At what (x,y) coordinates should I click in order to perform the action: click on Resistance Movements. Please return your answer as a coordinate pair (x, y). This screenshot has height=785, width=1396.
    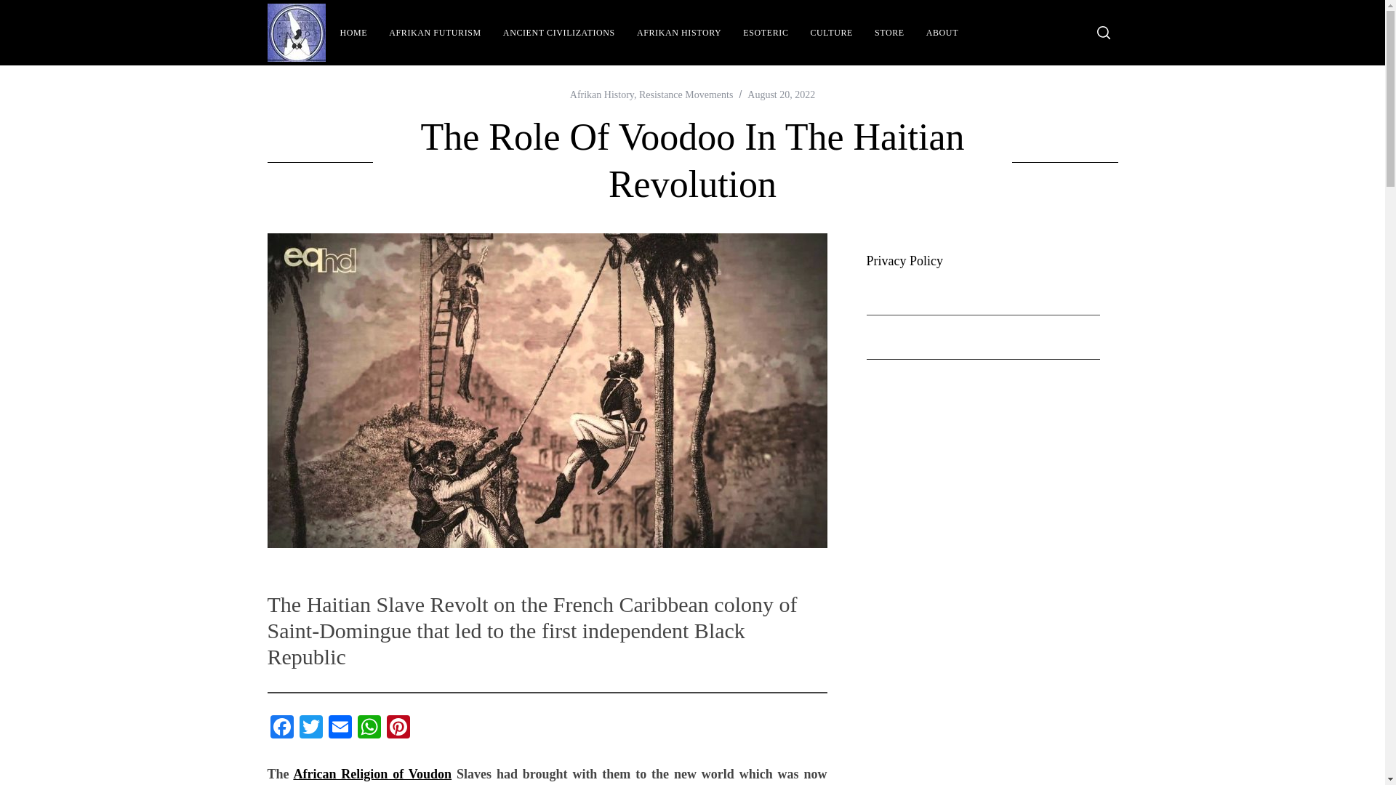
    Looking at the image, I should click on (686, 94).